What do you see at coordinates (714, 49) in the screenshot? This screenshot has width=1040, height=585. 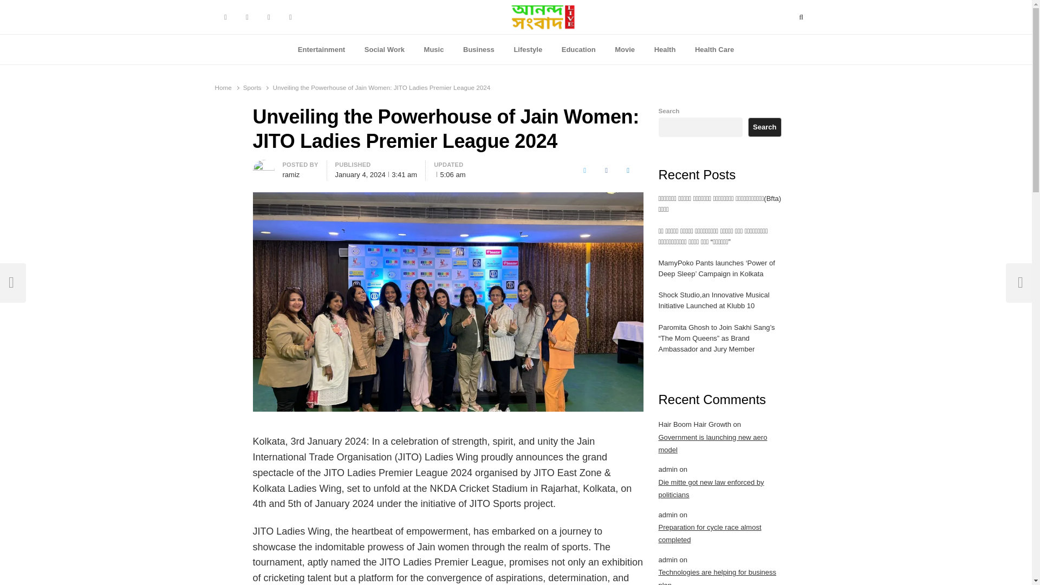 I see `Health Care` at bounding box center [714, 49].